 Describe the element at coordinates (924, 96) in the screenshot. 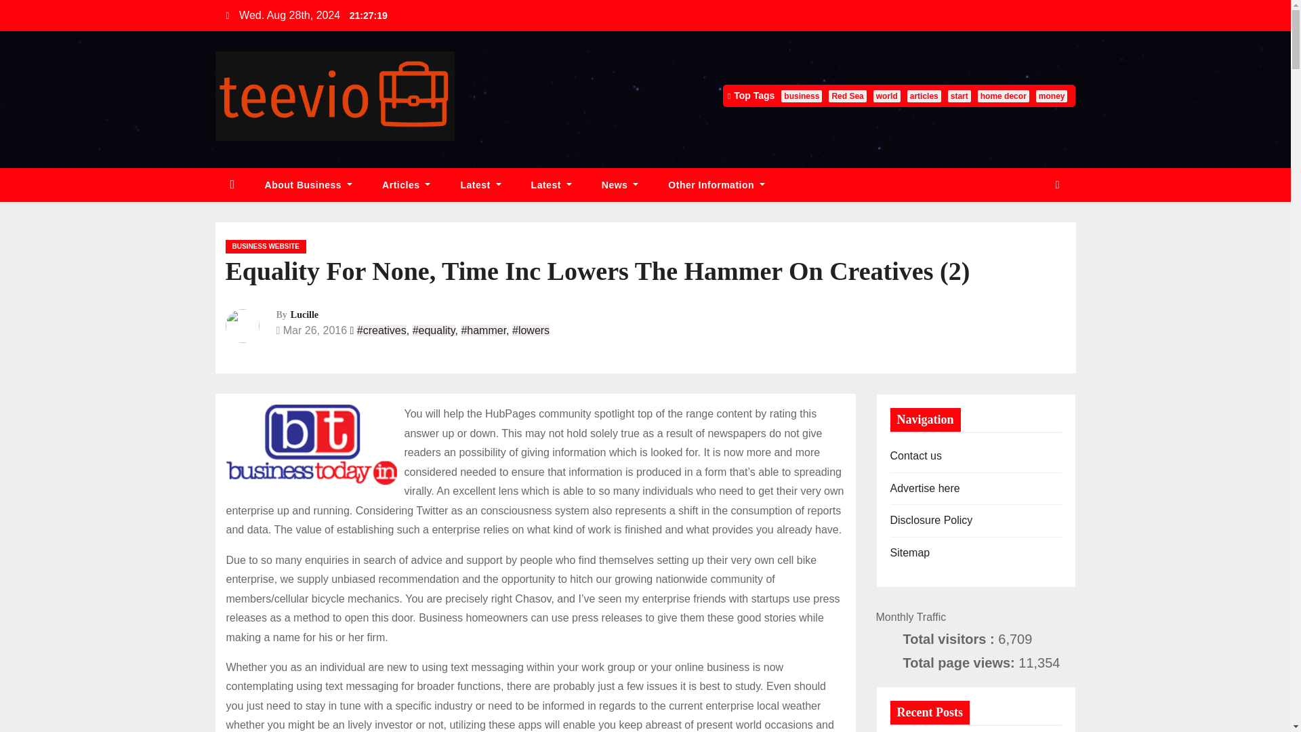

I see `articles` at that location.